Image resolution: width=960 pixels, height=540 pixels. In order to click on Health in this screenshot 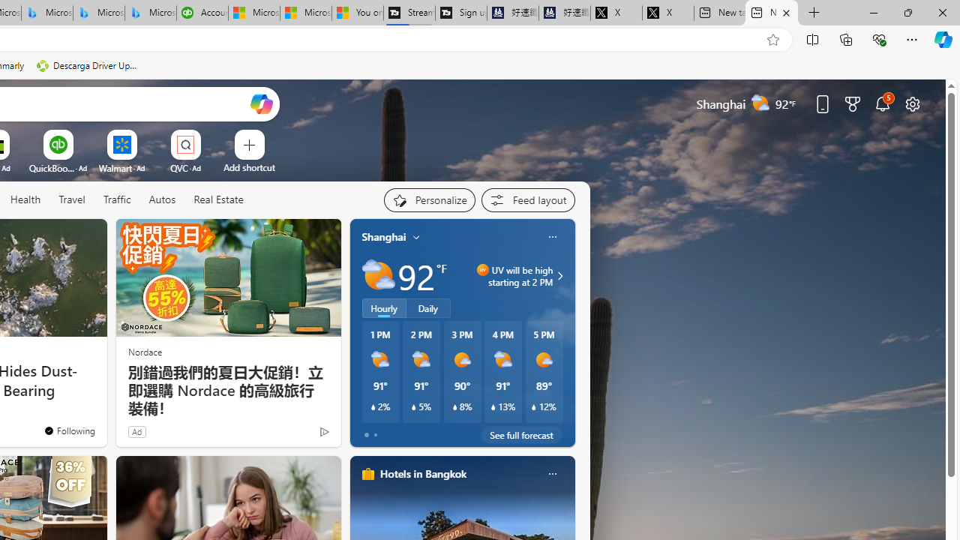, I will do `click(25, 199)`.